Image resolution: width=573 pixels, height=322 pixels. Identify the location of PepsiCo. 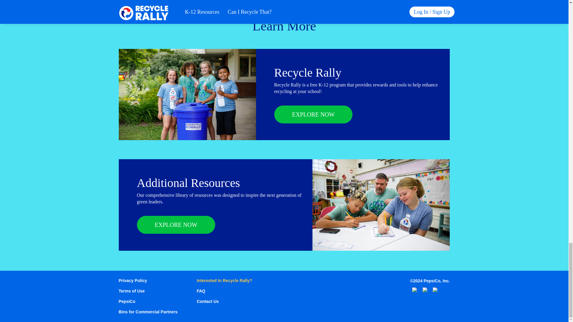
(148, 301).